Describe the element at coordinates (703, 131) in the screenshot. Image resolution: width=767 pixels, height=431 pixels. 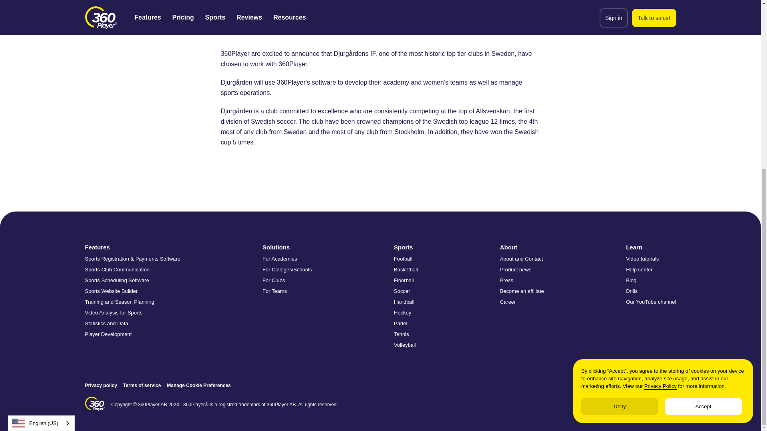
I see `Accept` at that location.